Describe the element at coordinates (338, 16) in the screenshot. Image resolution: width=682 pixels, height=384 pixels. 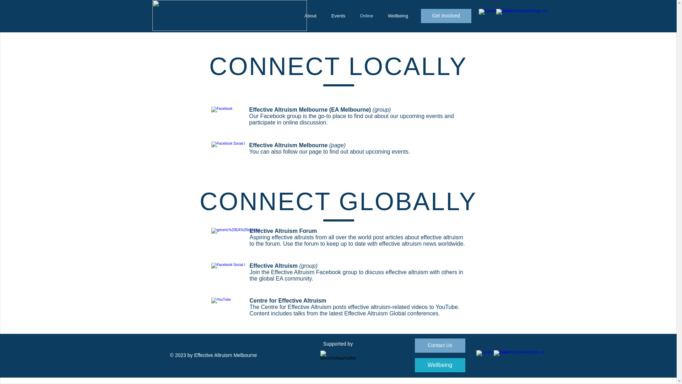
I see `Events` at that location.